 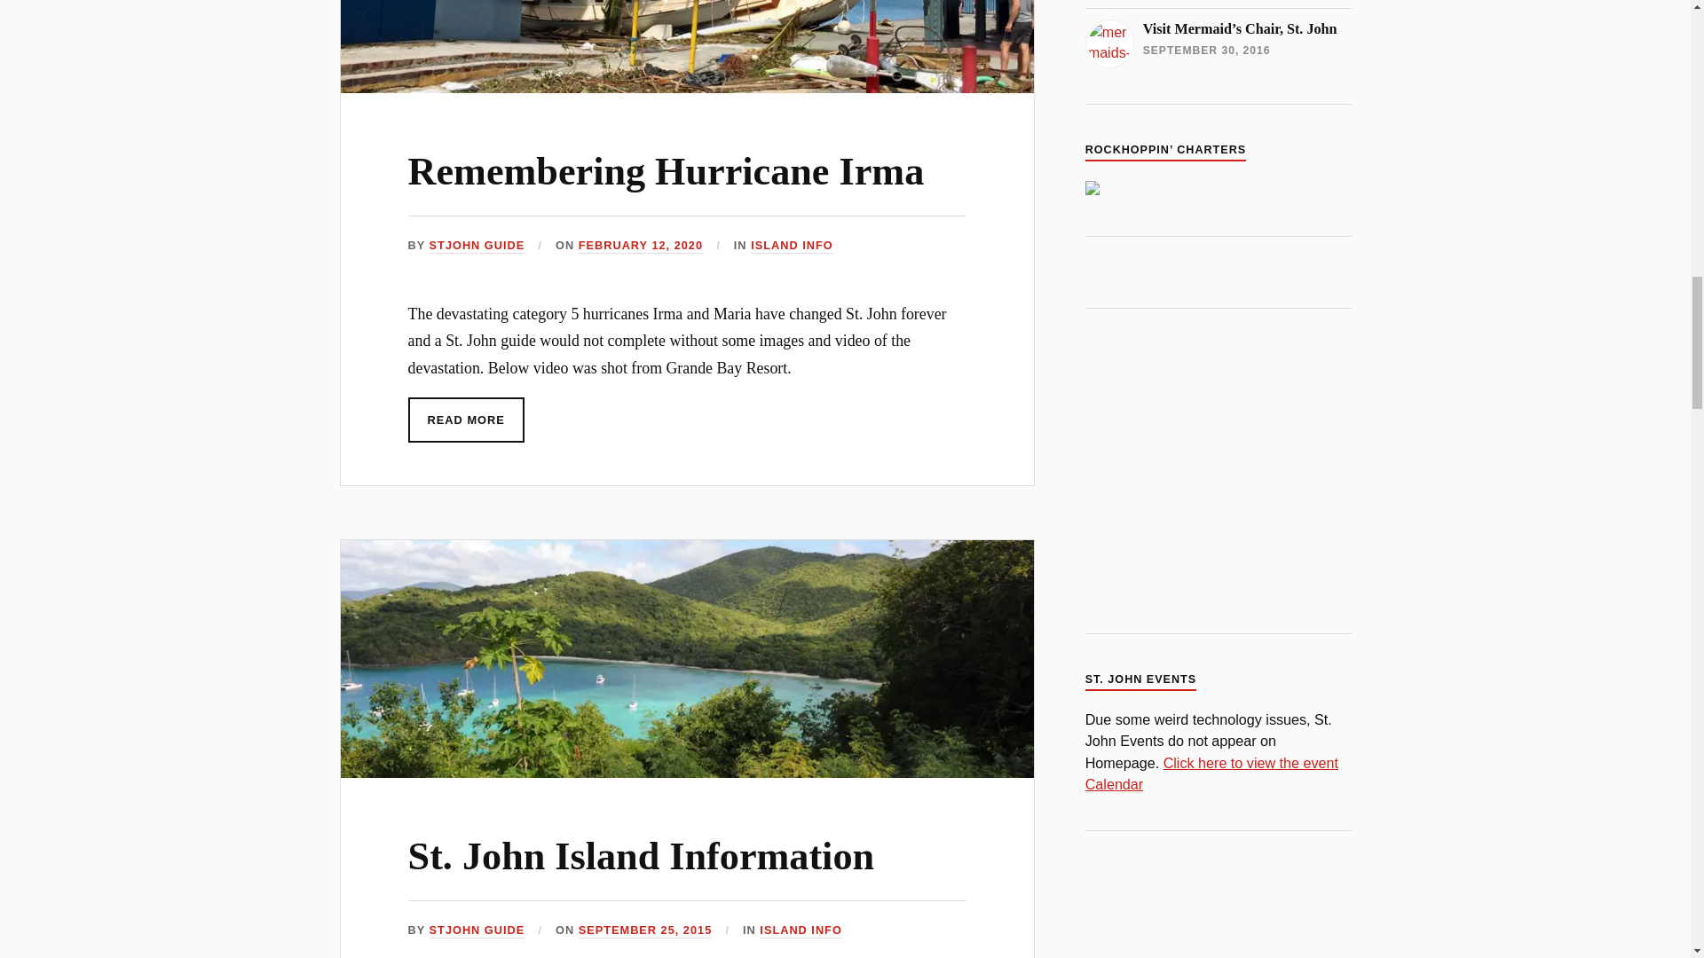 What do you see at coordinates (477, 246) in the screenshot?
I see `Posts by stjohn guide` at bounding box center [477, 246].